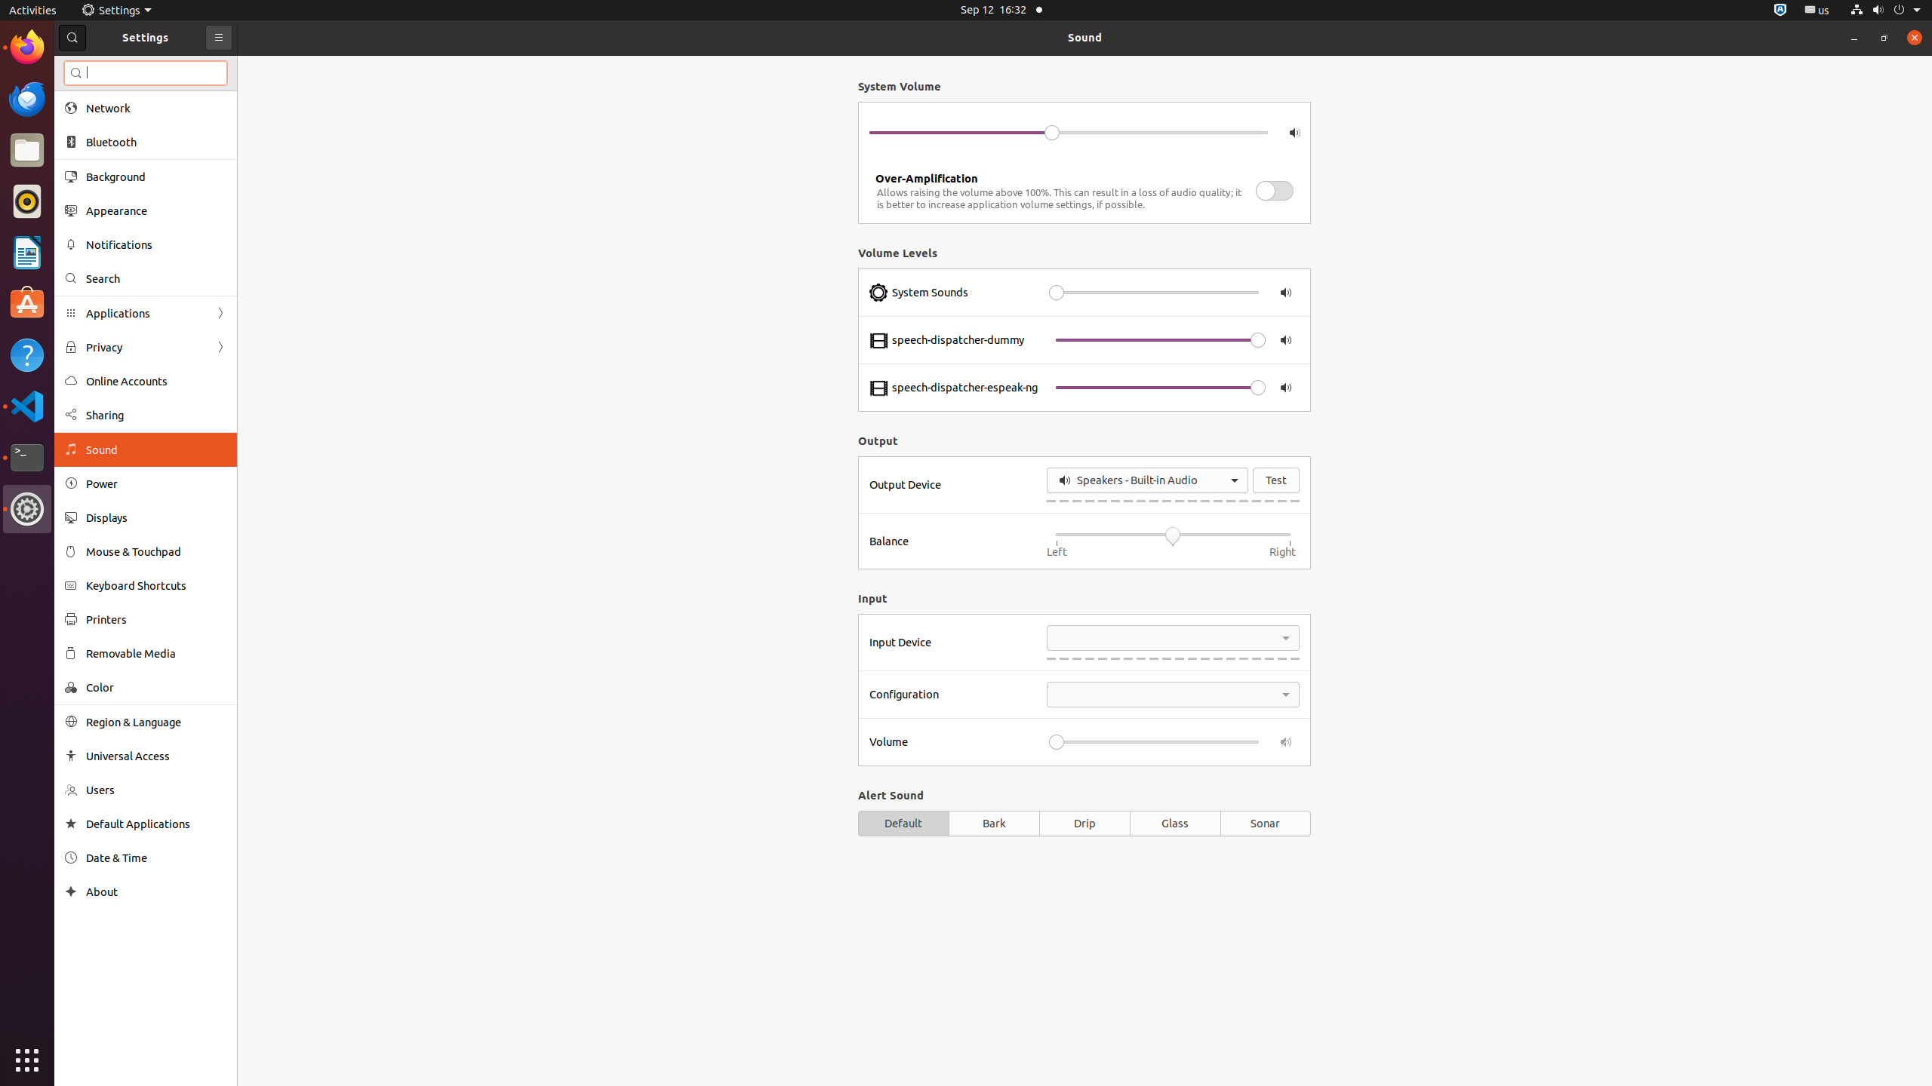 The width and height of the screenshot is (1932, 1086). What do you see at coordinates (1084, 598) in the screenshot?
I see `Input` at bounding box center [1084, 598].